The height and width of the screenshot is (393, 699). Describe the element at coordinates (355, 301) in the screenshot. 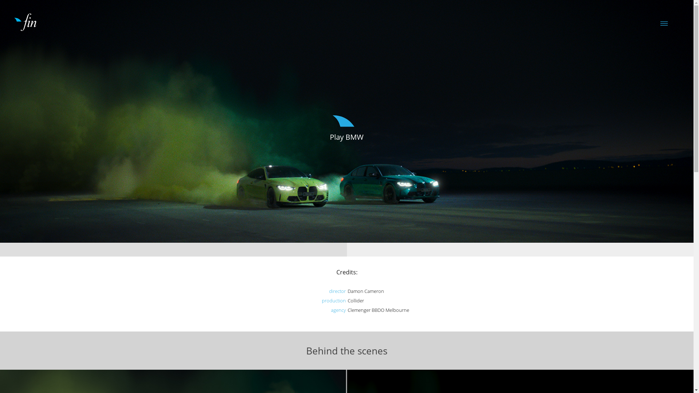

I see `Collider` at that location.